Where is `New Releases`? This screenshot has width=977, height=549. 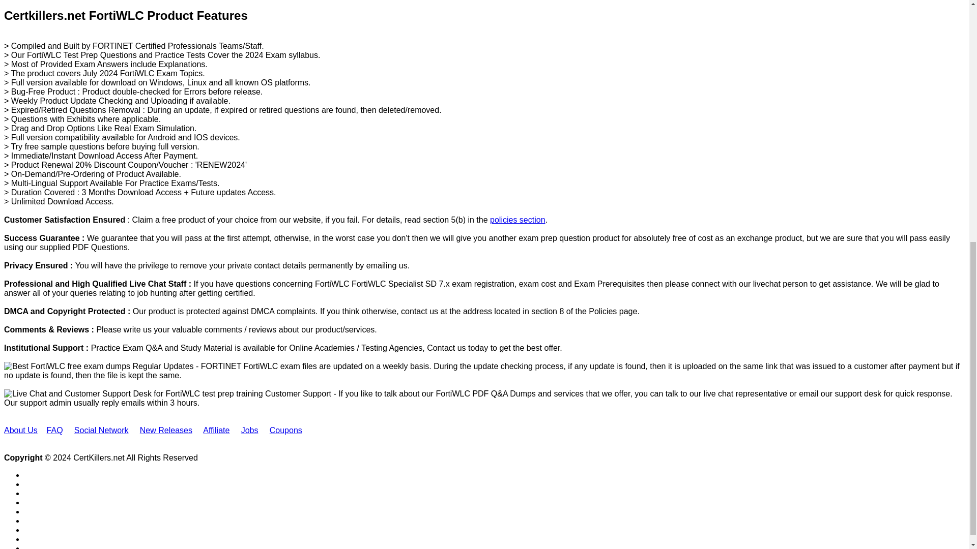
New Releases is located at coordinates (166, 430).